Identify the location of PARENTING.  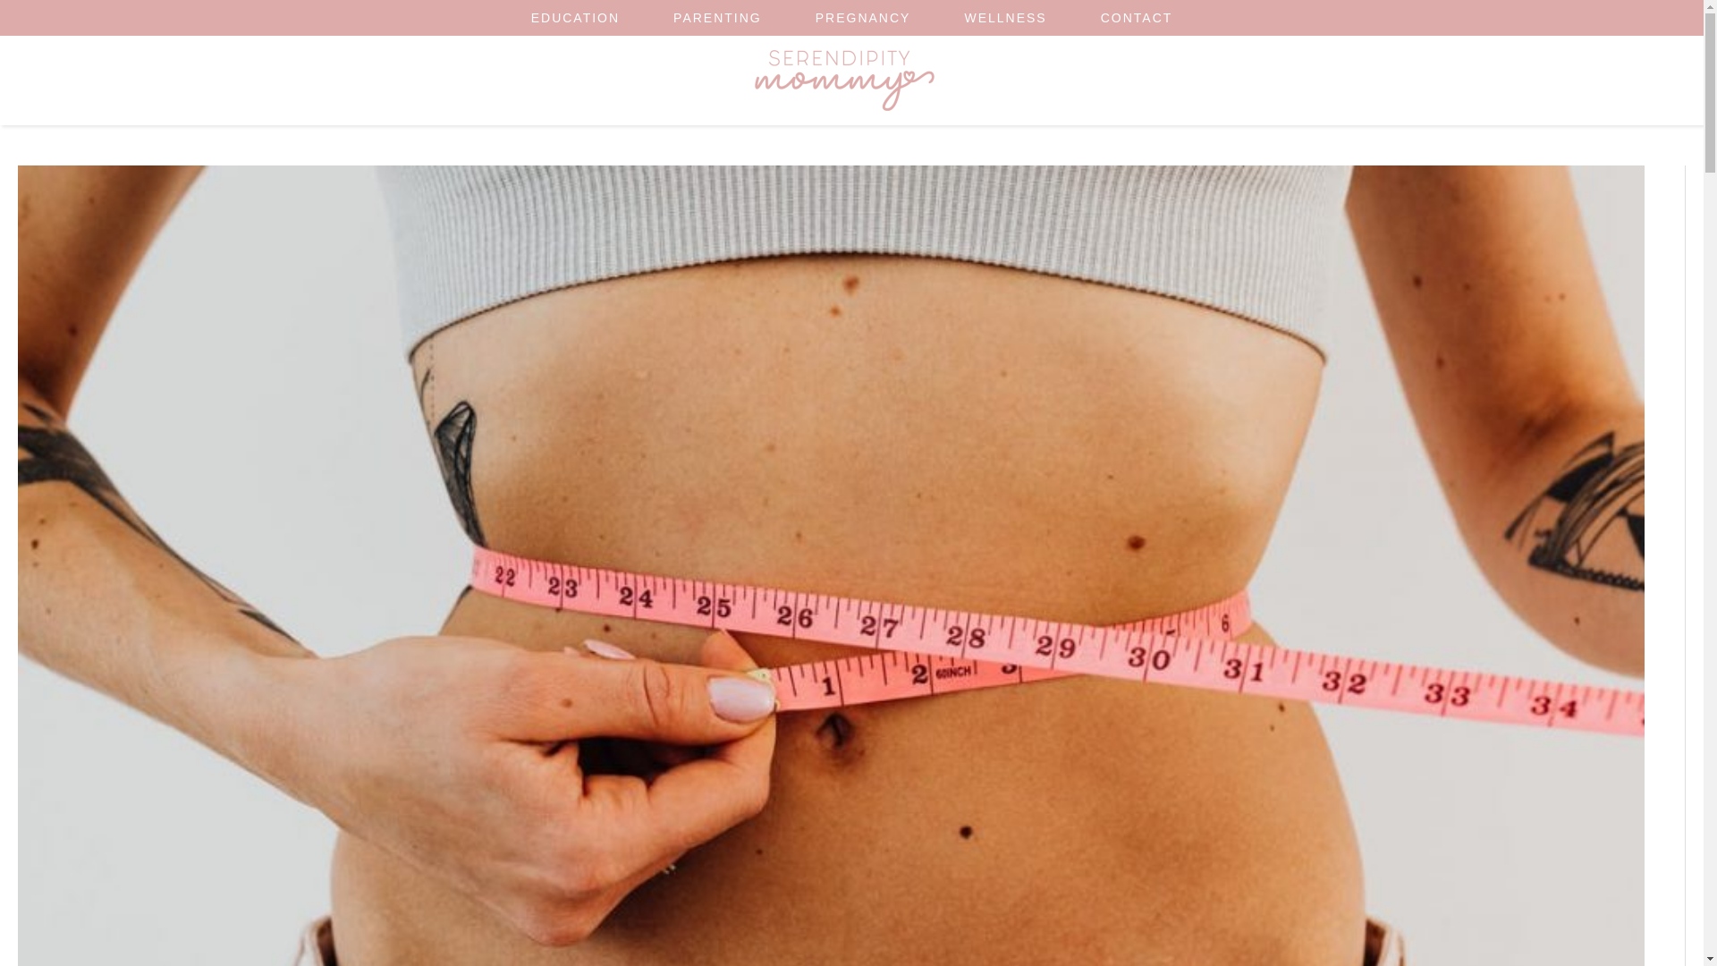
(717, 18).